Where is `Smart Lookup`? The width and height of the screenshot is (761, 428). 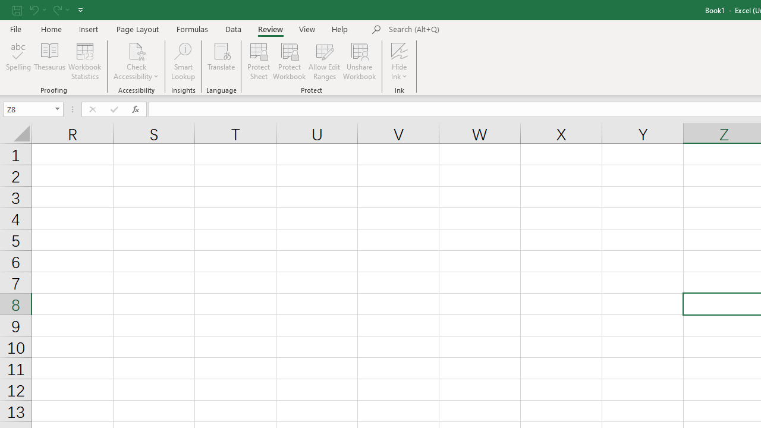 Smart Lookup is located at coordinates (183, 61).